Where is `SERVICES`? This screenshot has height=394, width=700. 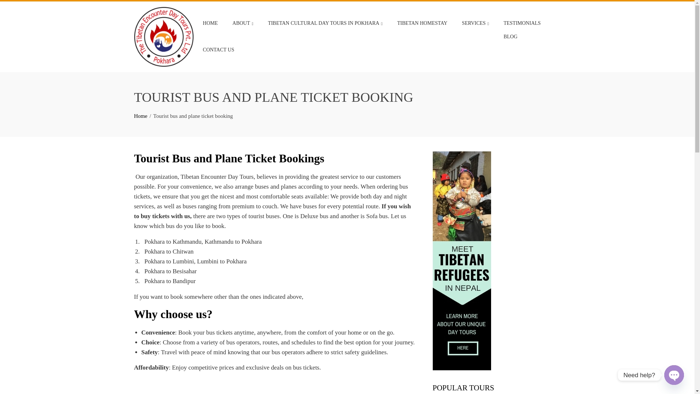
SERVICES is located at coordinates (475, 23).